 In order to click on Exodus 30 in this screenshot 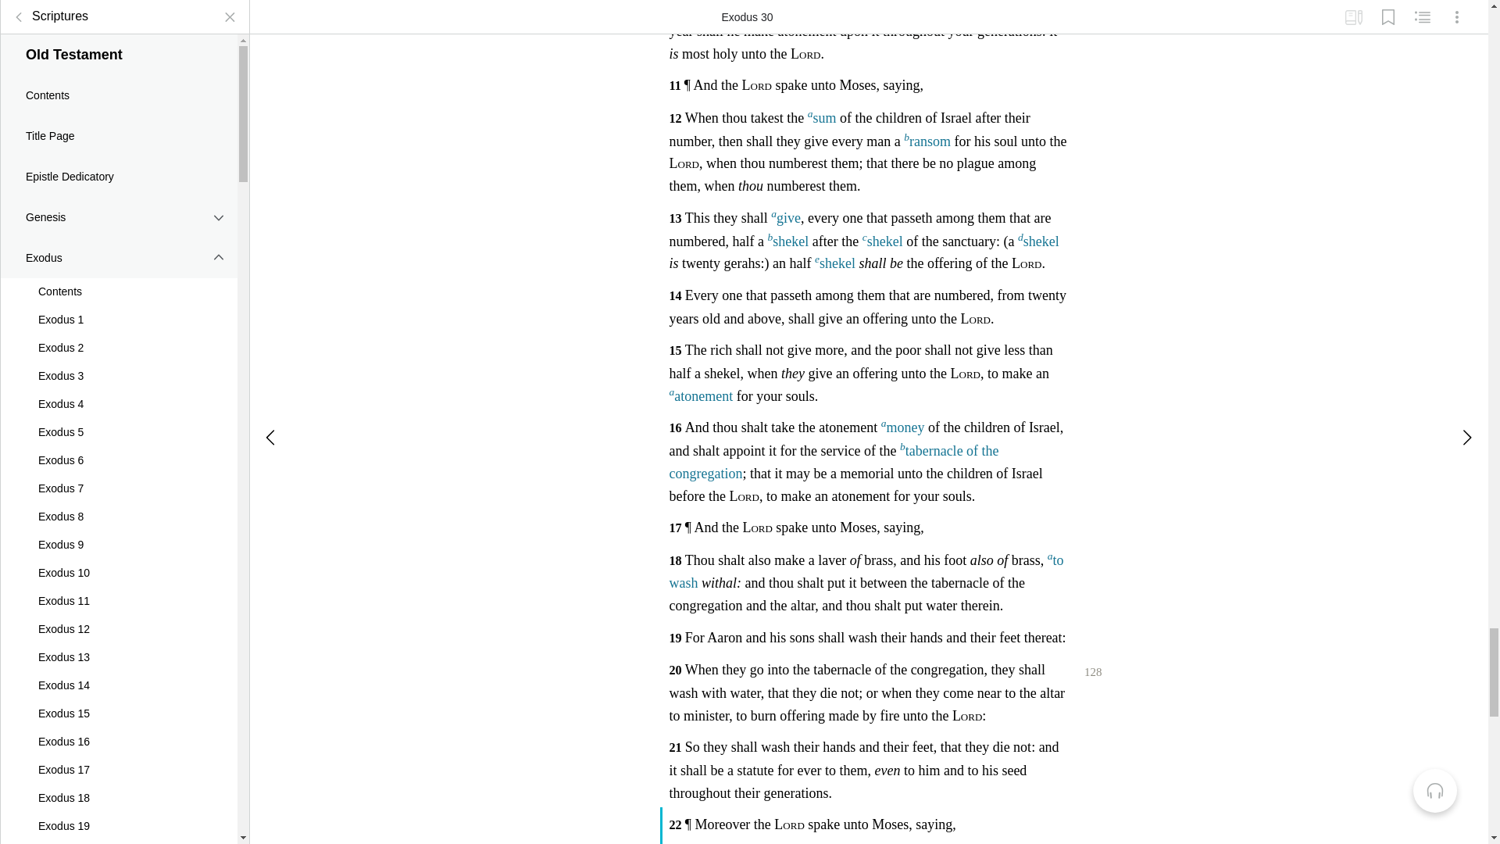, I will do `click(119, 280)`.